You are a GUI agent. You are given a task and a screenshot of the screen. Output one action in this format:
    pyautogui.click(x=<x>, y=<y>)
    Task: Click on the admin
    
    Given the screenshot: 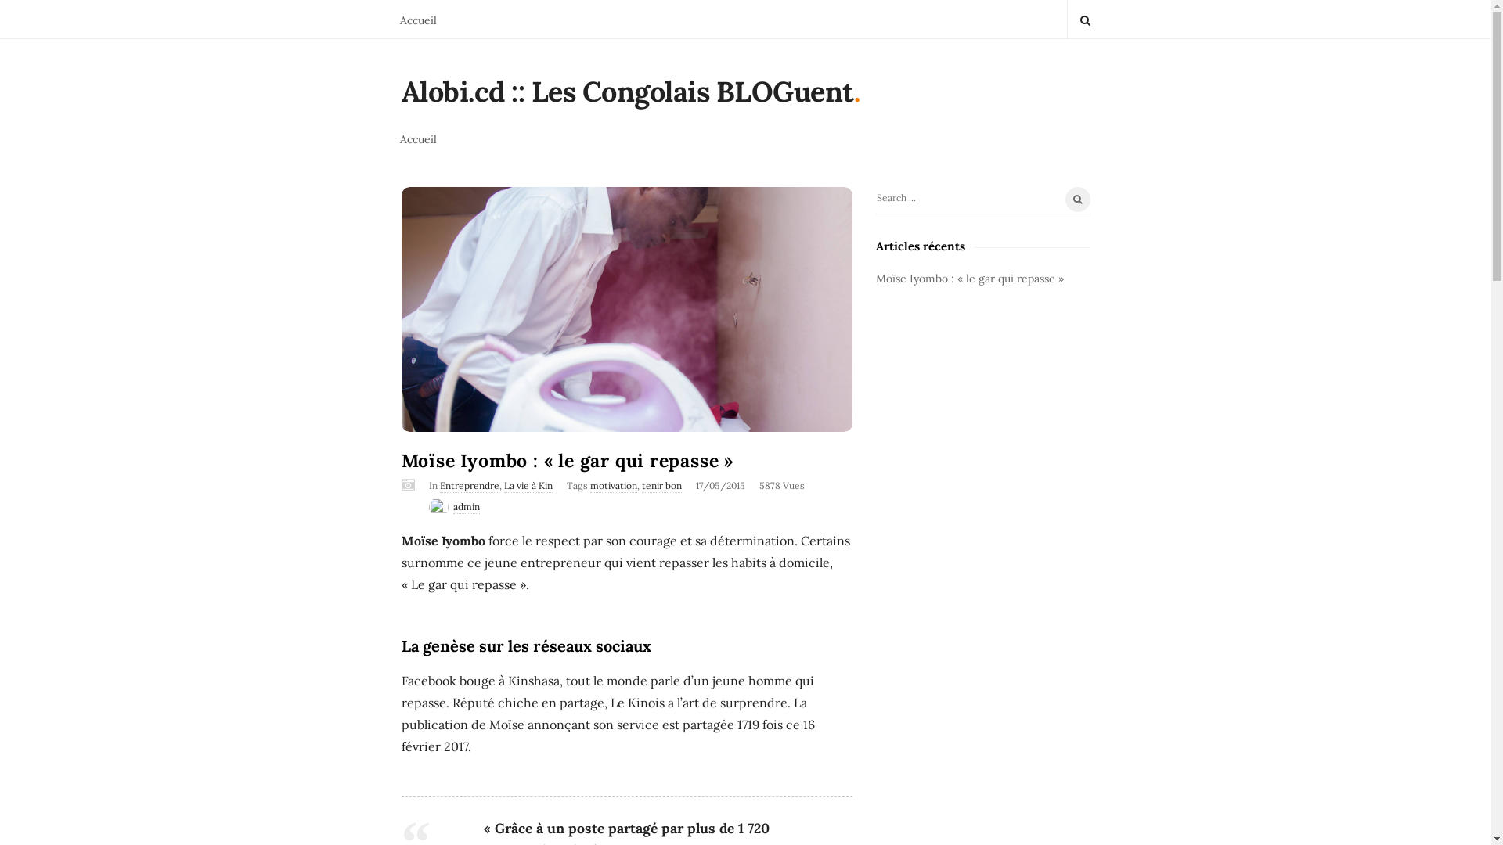 What is the action you would take?
    pyautogui.click(x=466, y=507)
    